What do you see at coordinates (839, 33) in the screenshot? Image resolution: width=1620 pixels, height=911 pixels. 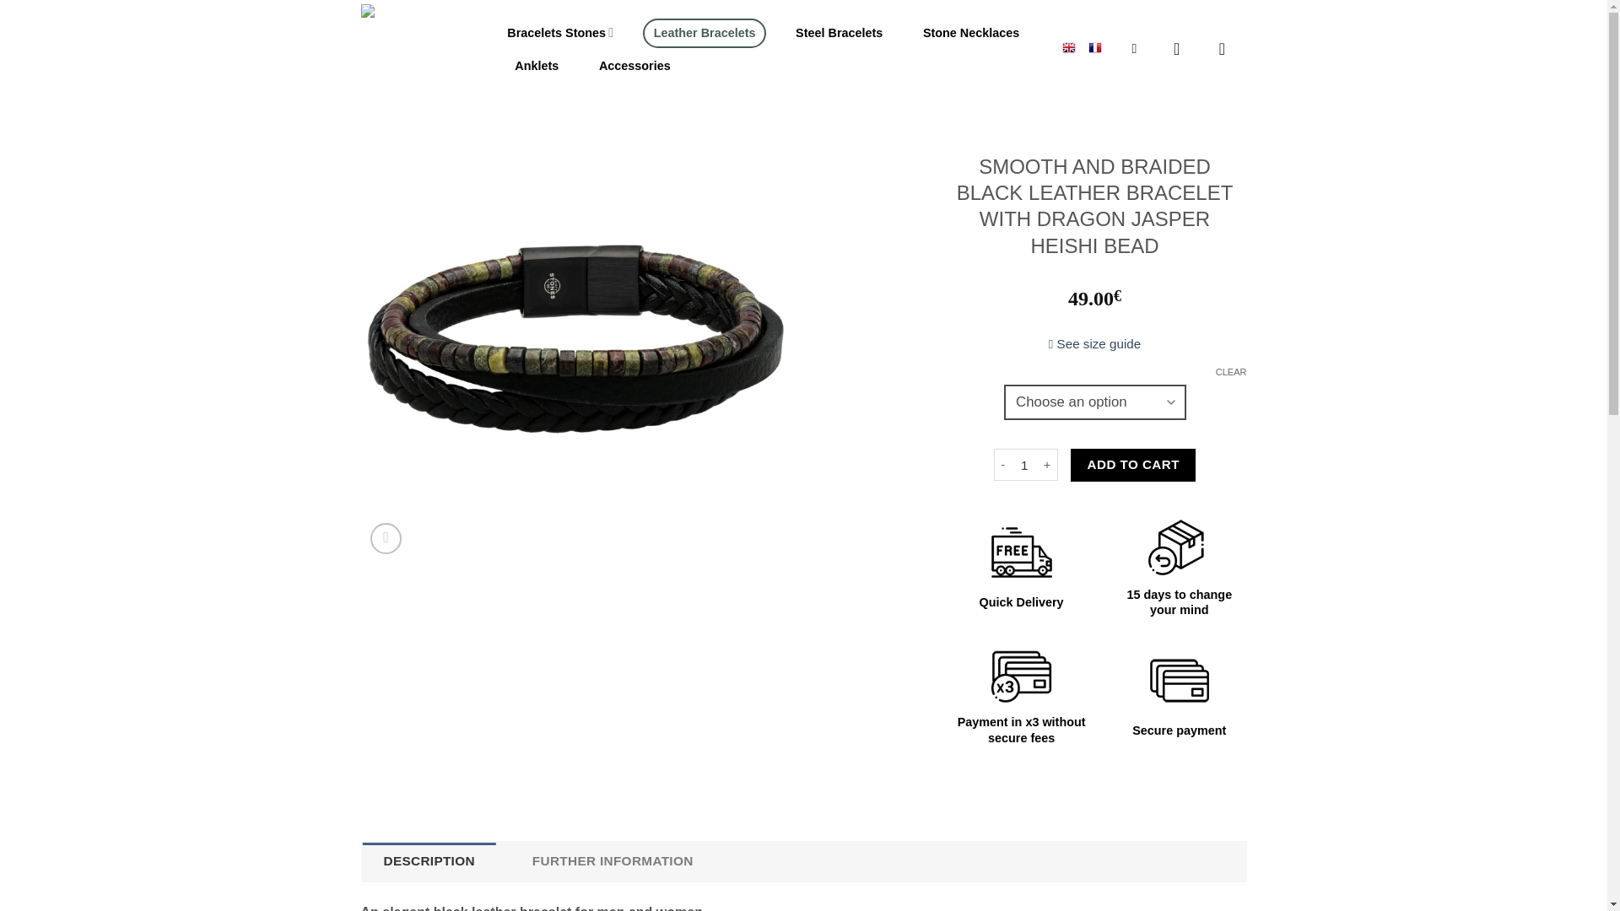 I see `Steel Bracelets` at bounding box center [839, 33].